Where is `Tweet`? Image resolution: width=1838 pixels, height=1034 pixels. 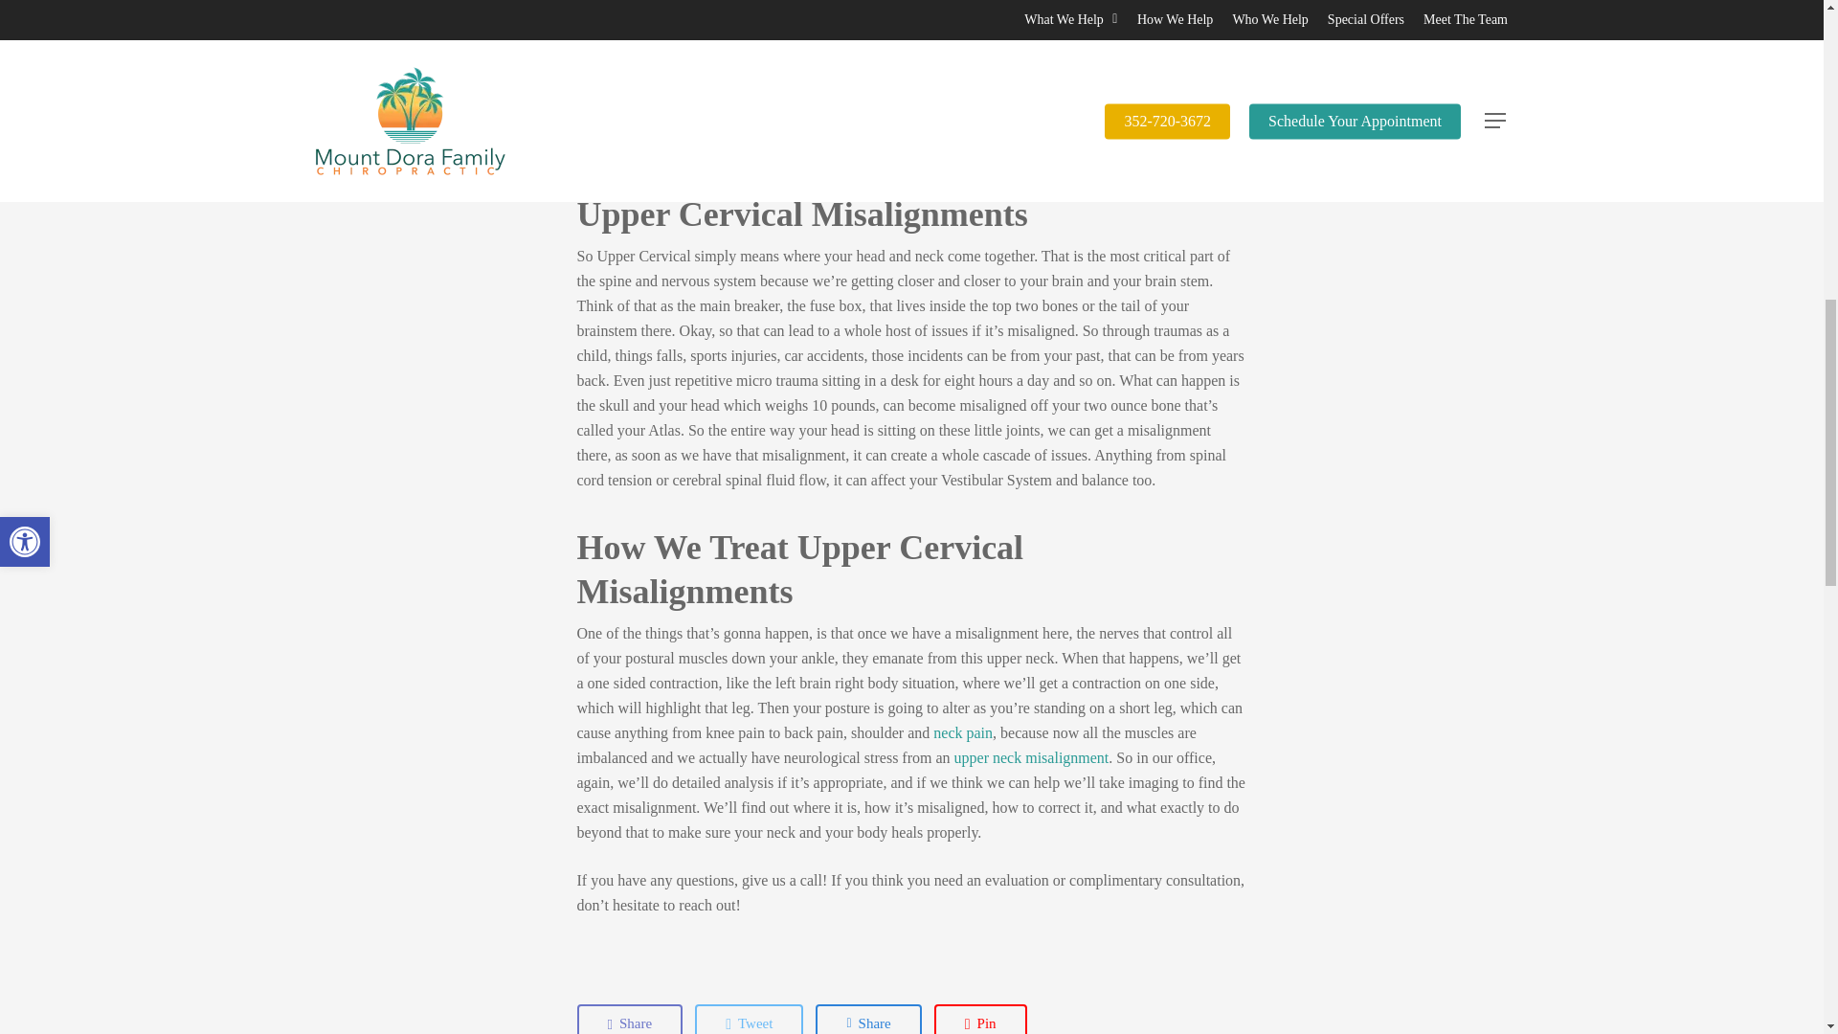
Tweet is located at coordinates (749, 1019).